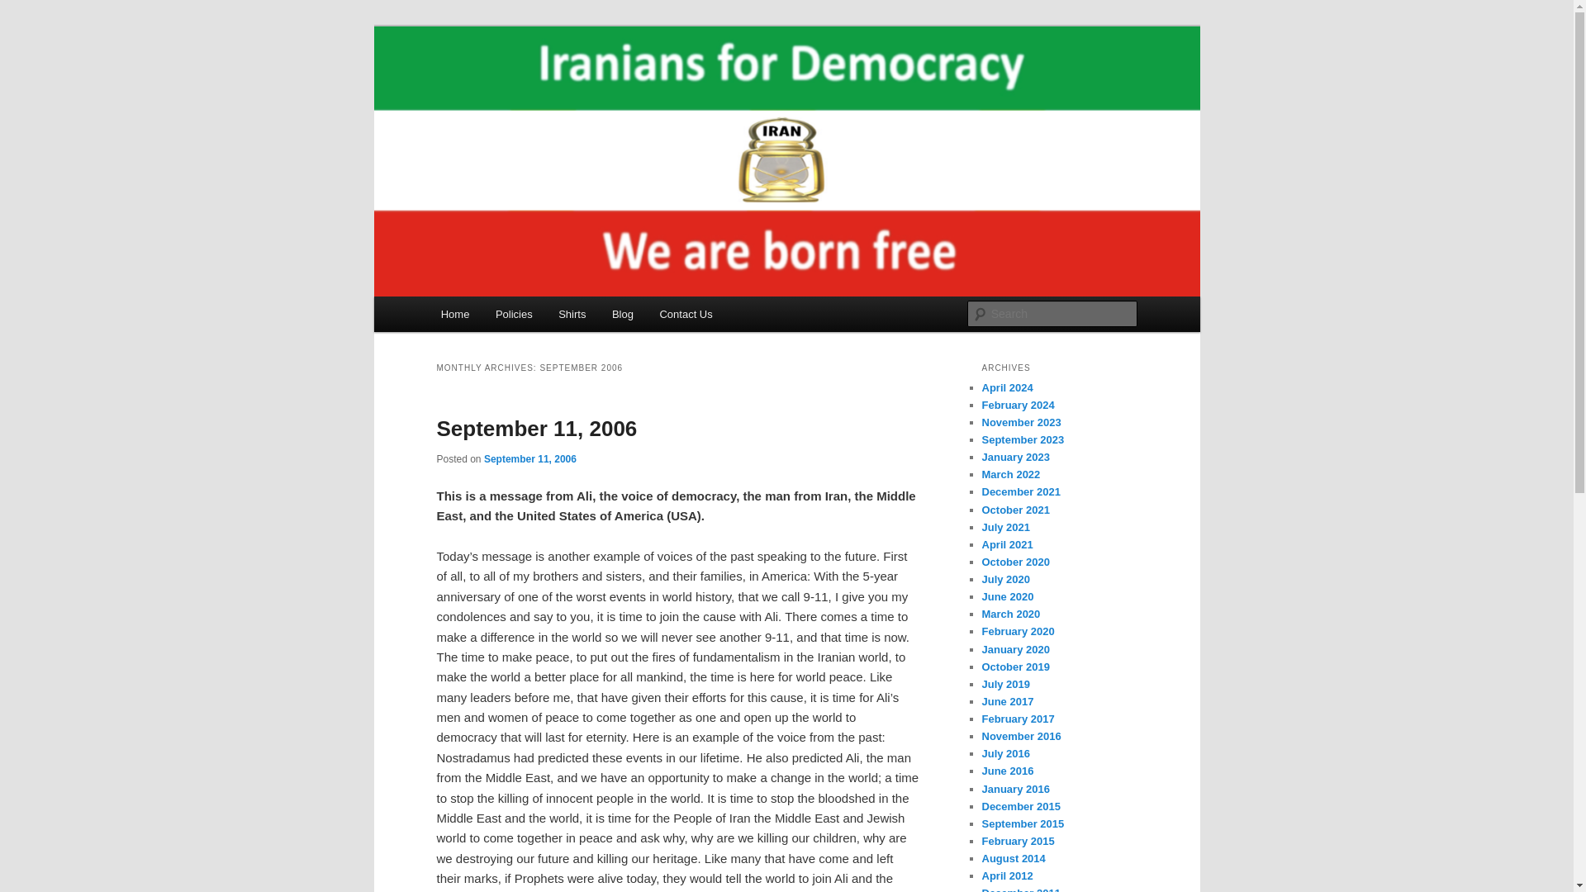  Describe the element at coordinates (1005, 753) in the screenshot. I see `July 2016` at that location.